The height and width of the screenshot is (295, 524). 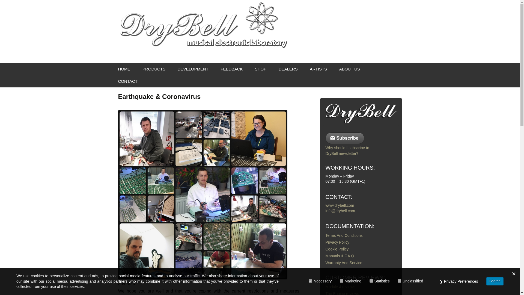 I want to click on Statistics, so click(x=371, y=281).